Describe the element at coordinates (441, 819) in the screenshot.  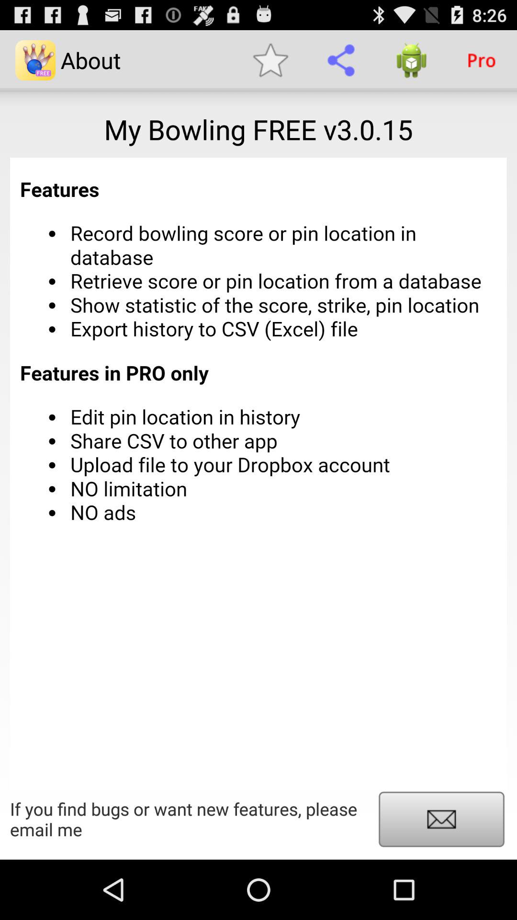
I see `email the app developer` at that location.